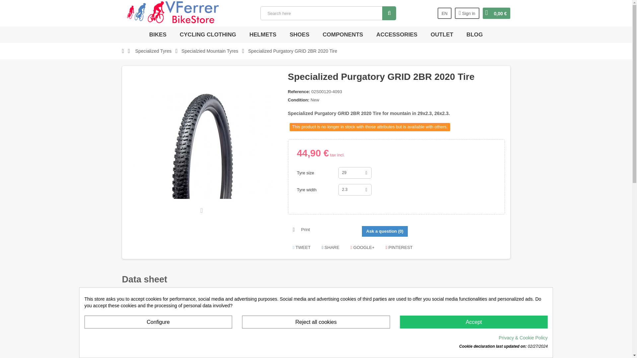 This screenshot has width=637, height=358. I want to click on Specialized Purgatory GRID 2BR Tire, so click(202, 146).